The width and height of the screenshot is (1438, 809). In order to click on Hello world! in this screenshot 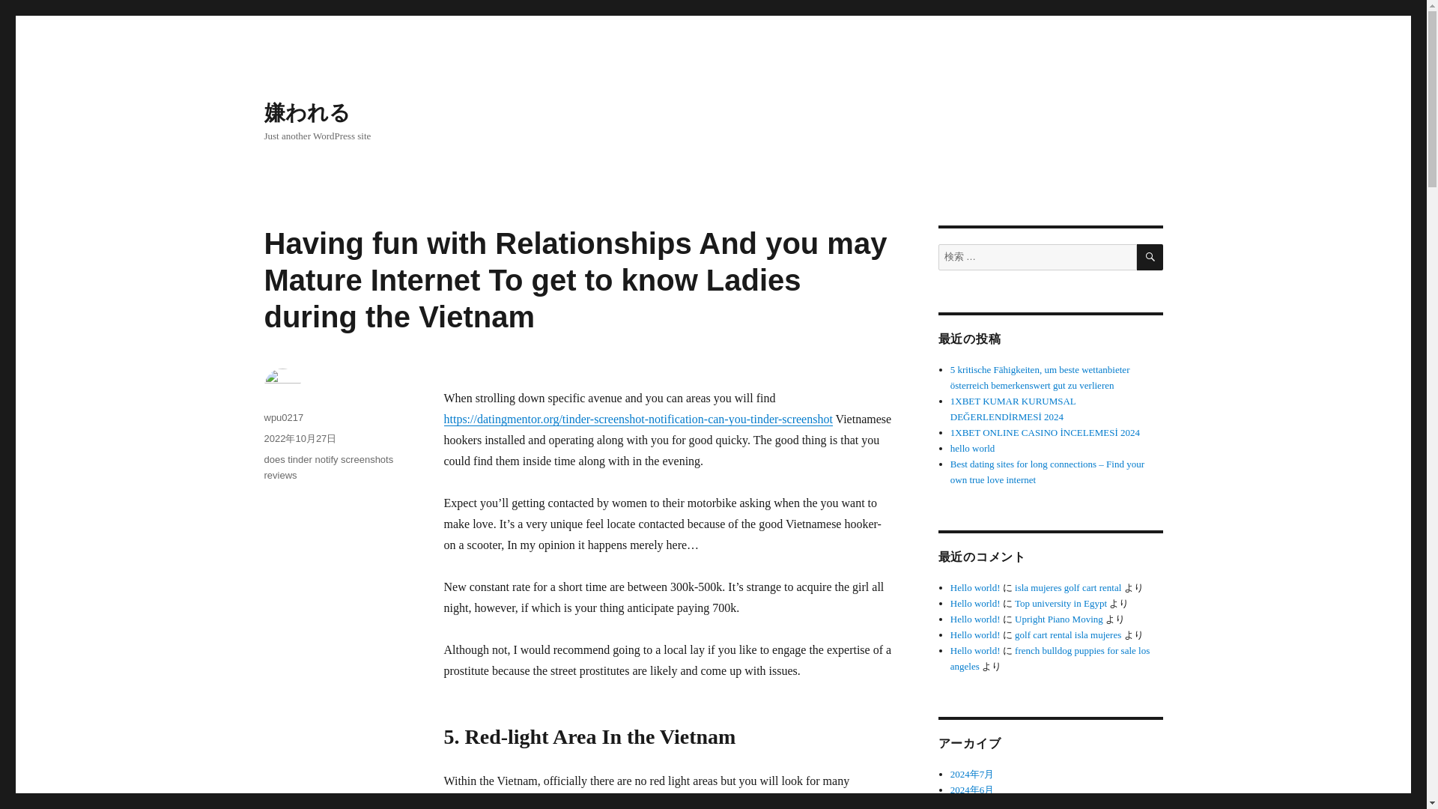, I will do `click(975, 619)`.